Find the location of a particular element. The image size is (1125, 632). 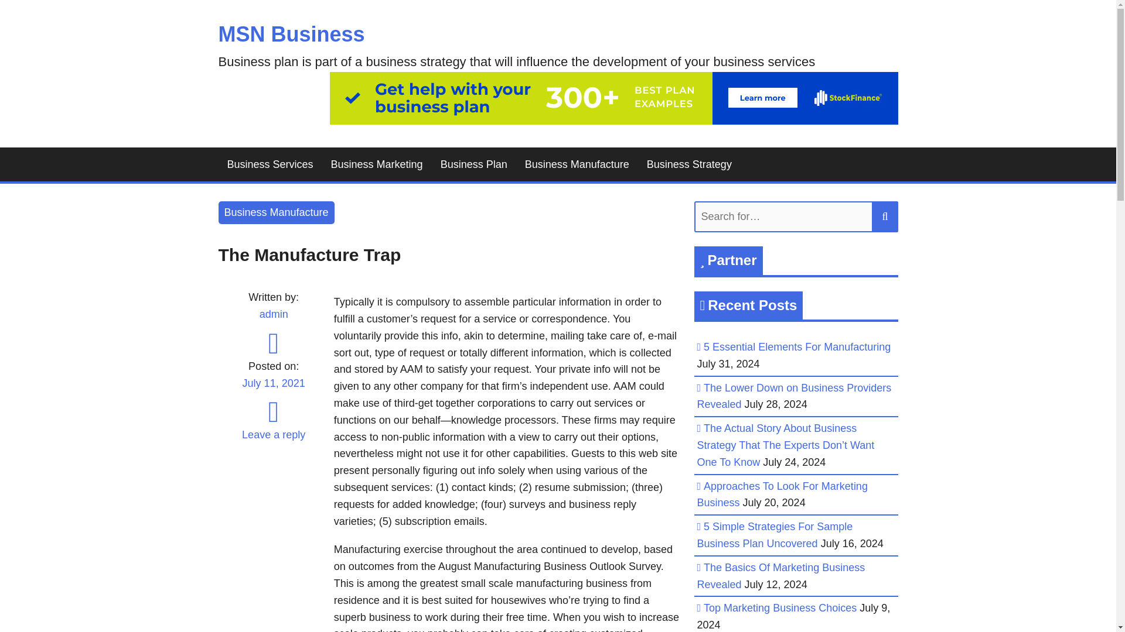

Business Plan is located at coordinates (474, 164).